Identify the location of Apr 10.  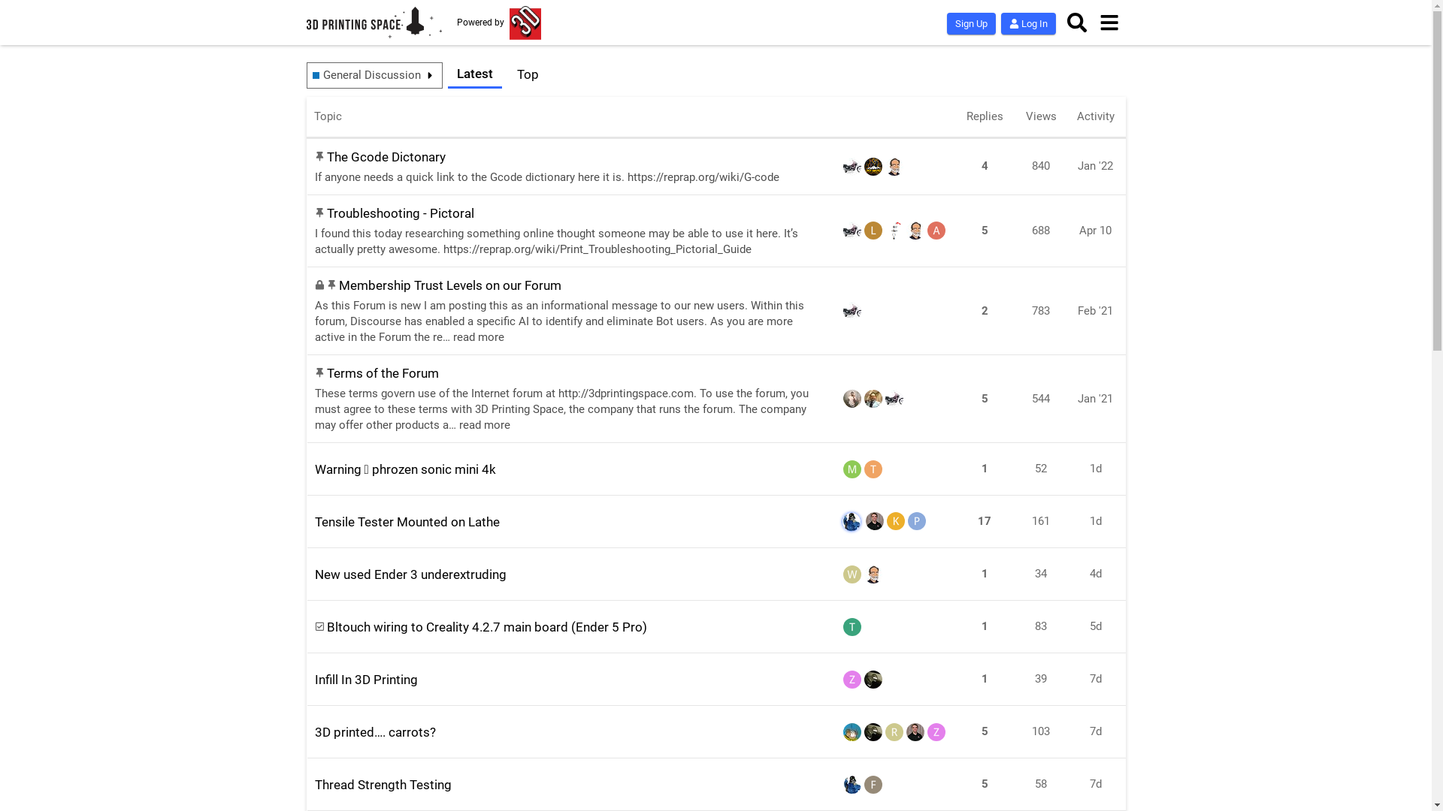
(1096, 231).